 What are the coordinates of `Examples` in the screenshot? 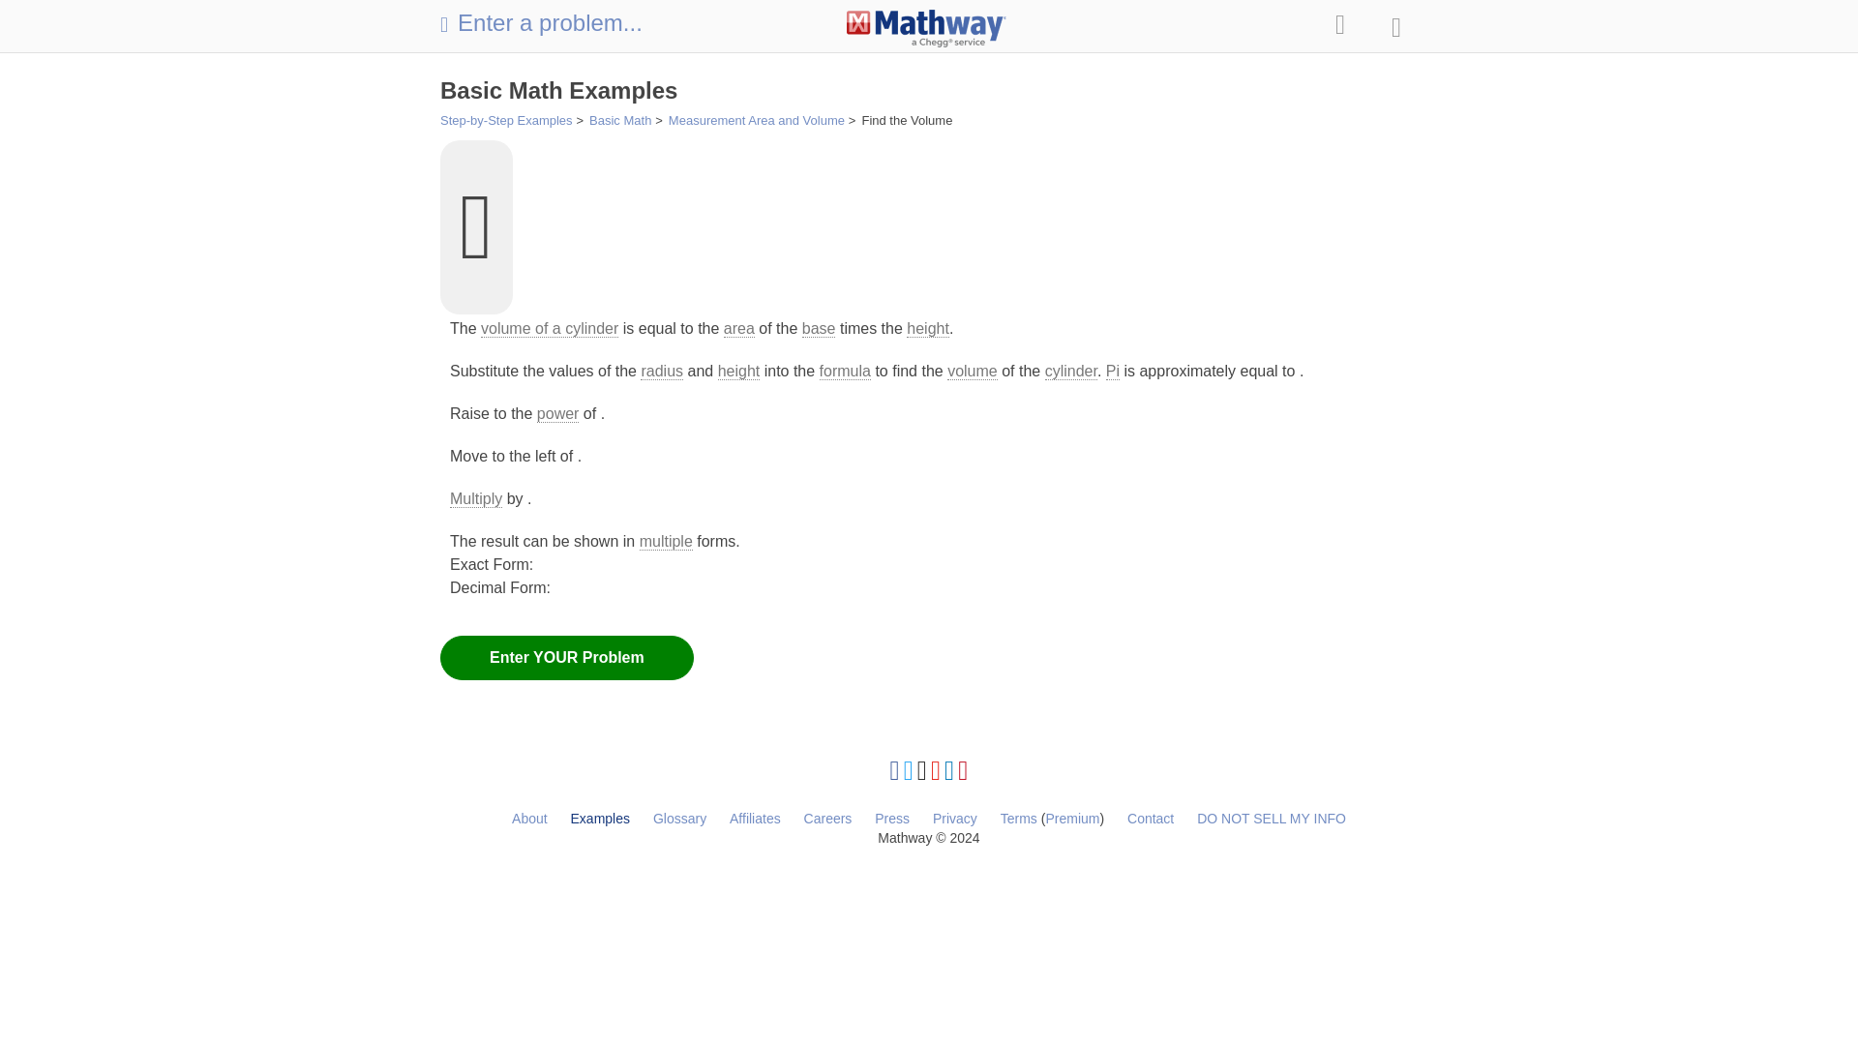 It's located at (600, 819).